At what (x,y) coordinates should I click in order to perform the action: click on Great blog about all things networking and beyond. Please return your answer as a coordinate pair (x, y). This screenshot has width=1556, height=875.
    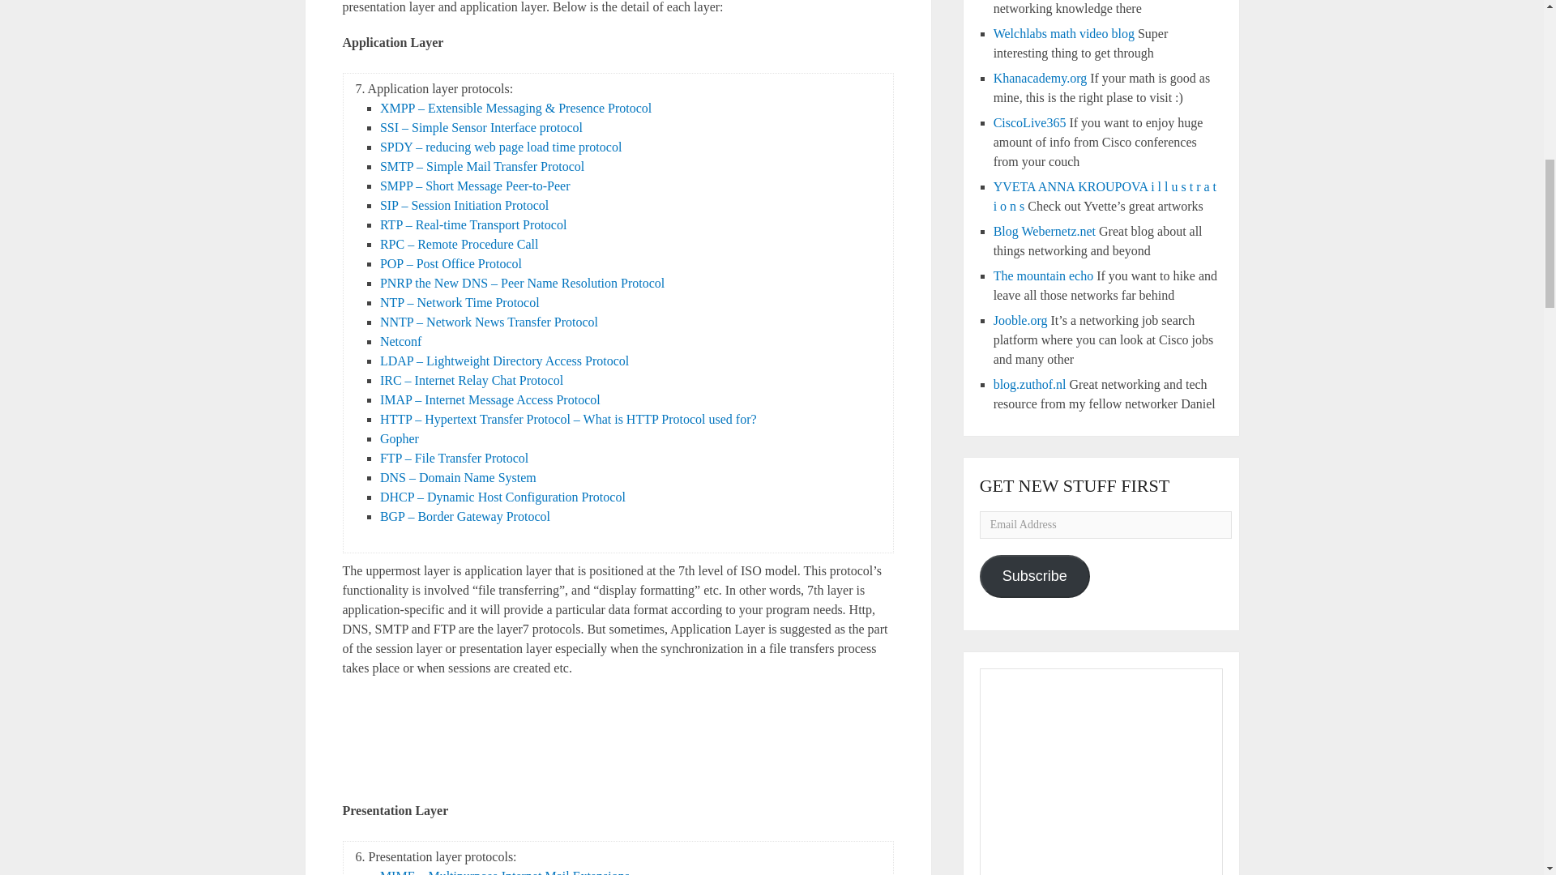
    Looking at the image, I should click on (1044, 230).